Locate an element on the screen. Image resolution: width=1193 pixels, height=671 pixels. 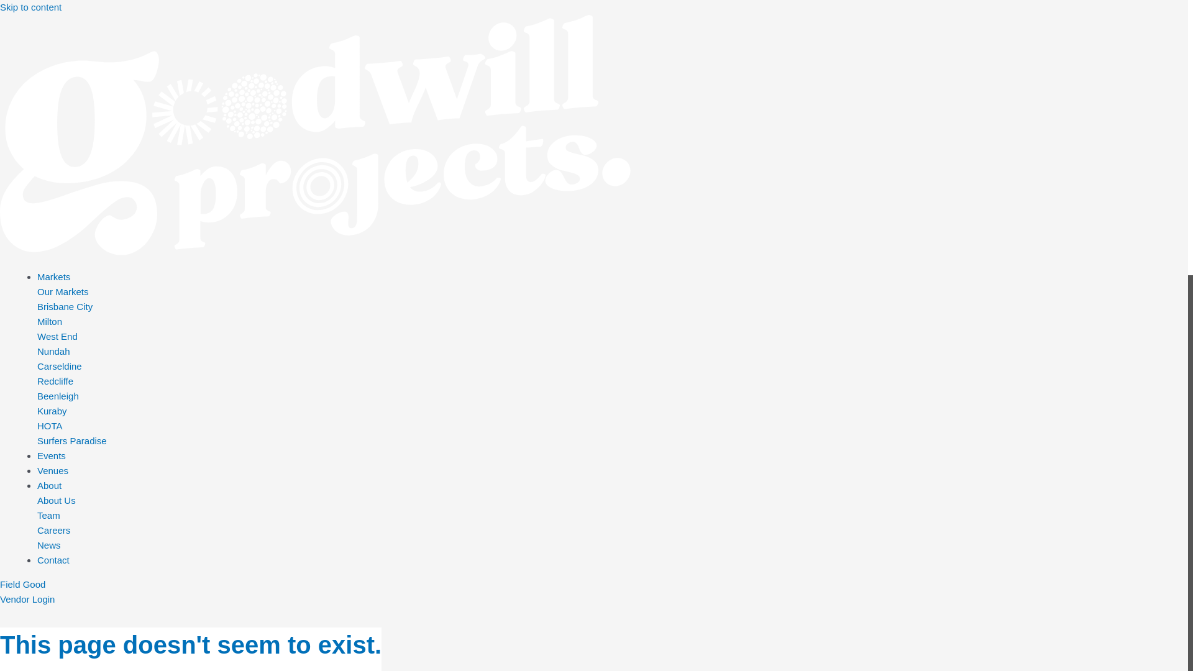
Our Markets is located at coordinates (63, 292).